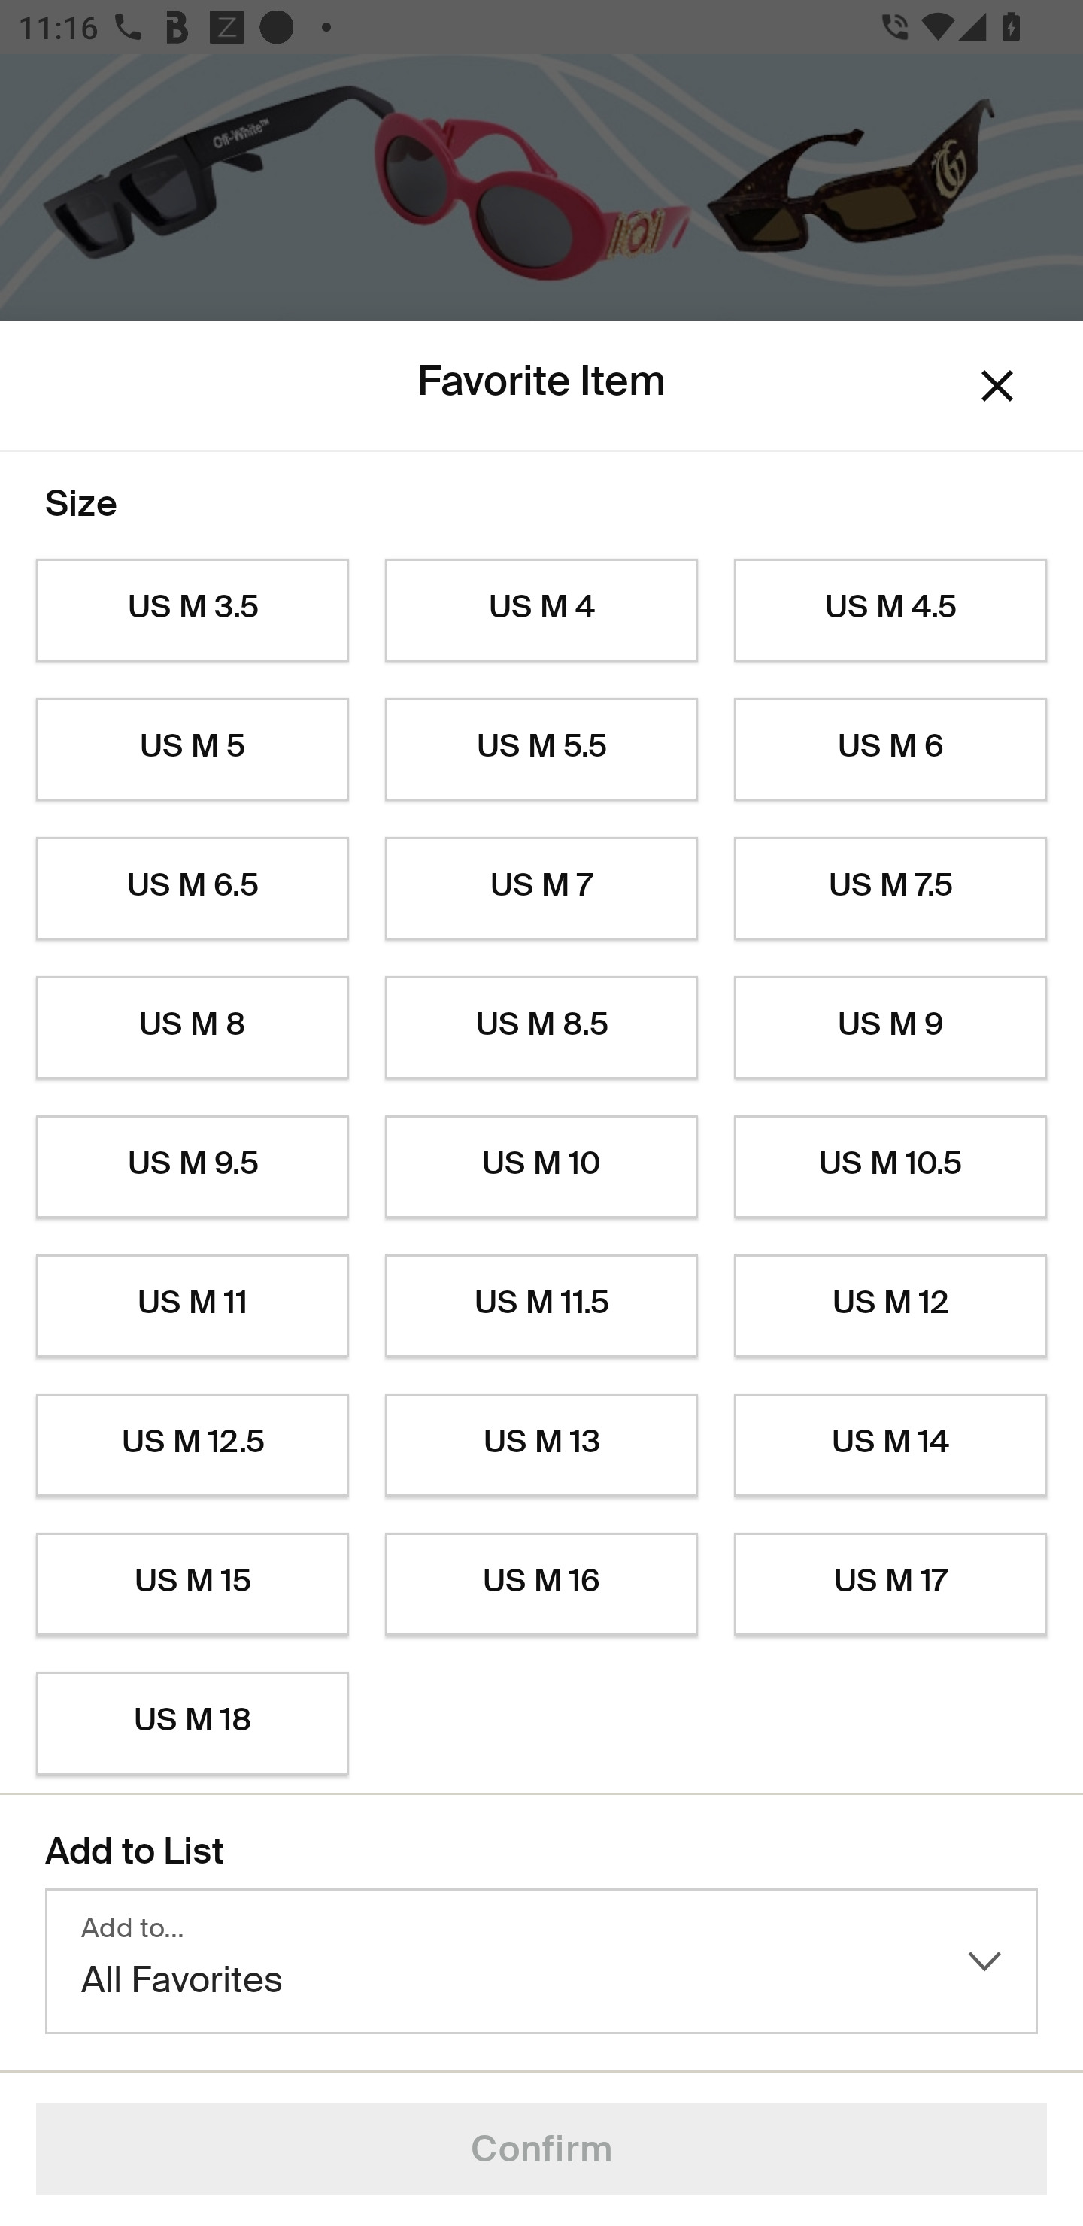  I want to click on US M 7.5, so click(890, 889).